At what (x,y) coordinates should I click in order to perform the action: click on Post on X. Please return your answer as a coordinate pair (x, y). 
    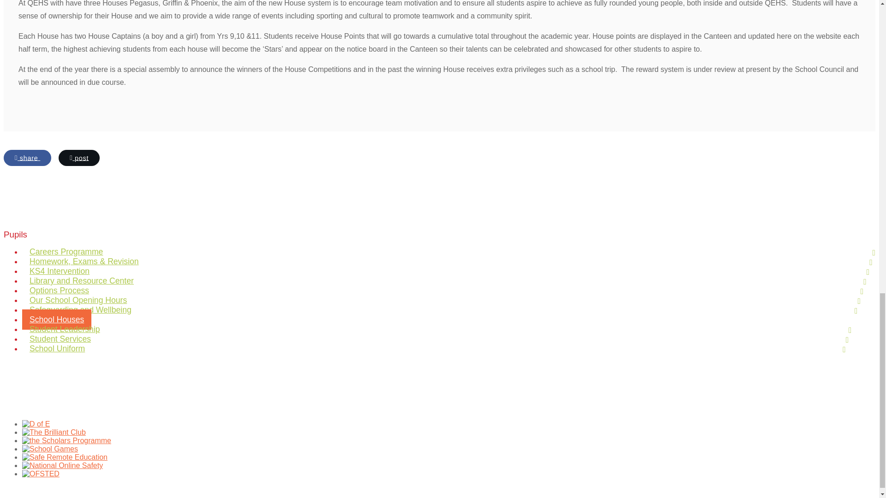
    Looking at the image, I should click on (78, 158).